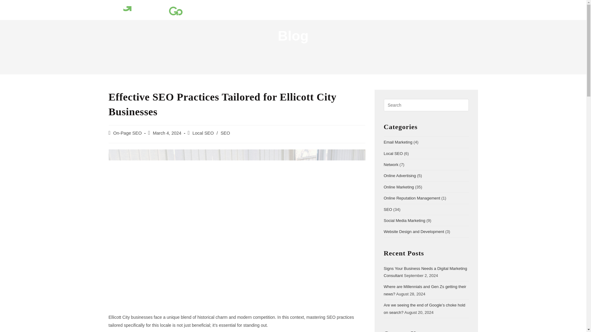 The height and width of the screenshot is (332, 591). What do you see at coordinates (445, 9) in the screenshot?
I see `Contact` at bounding box center [445, 9].